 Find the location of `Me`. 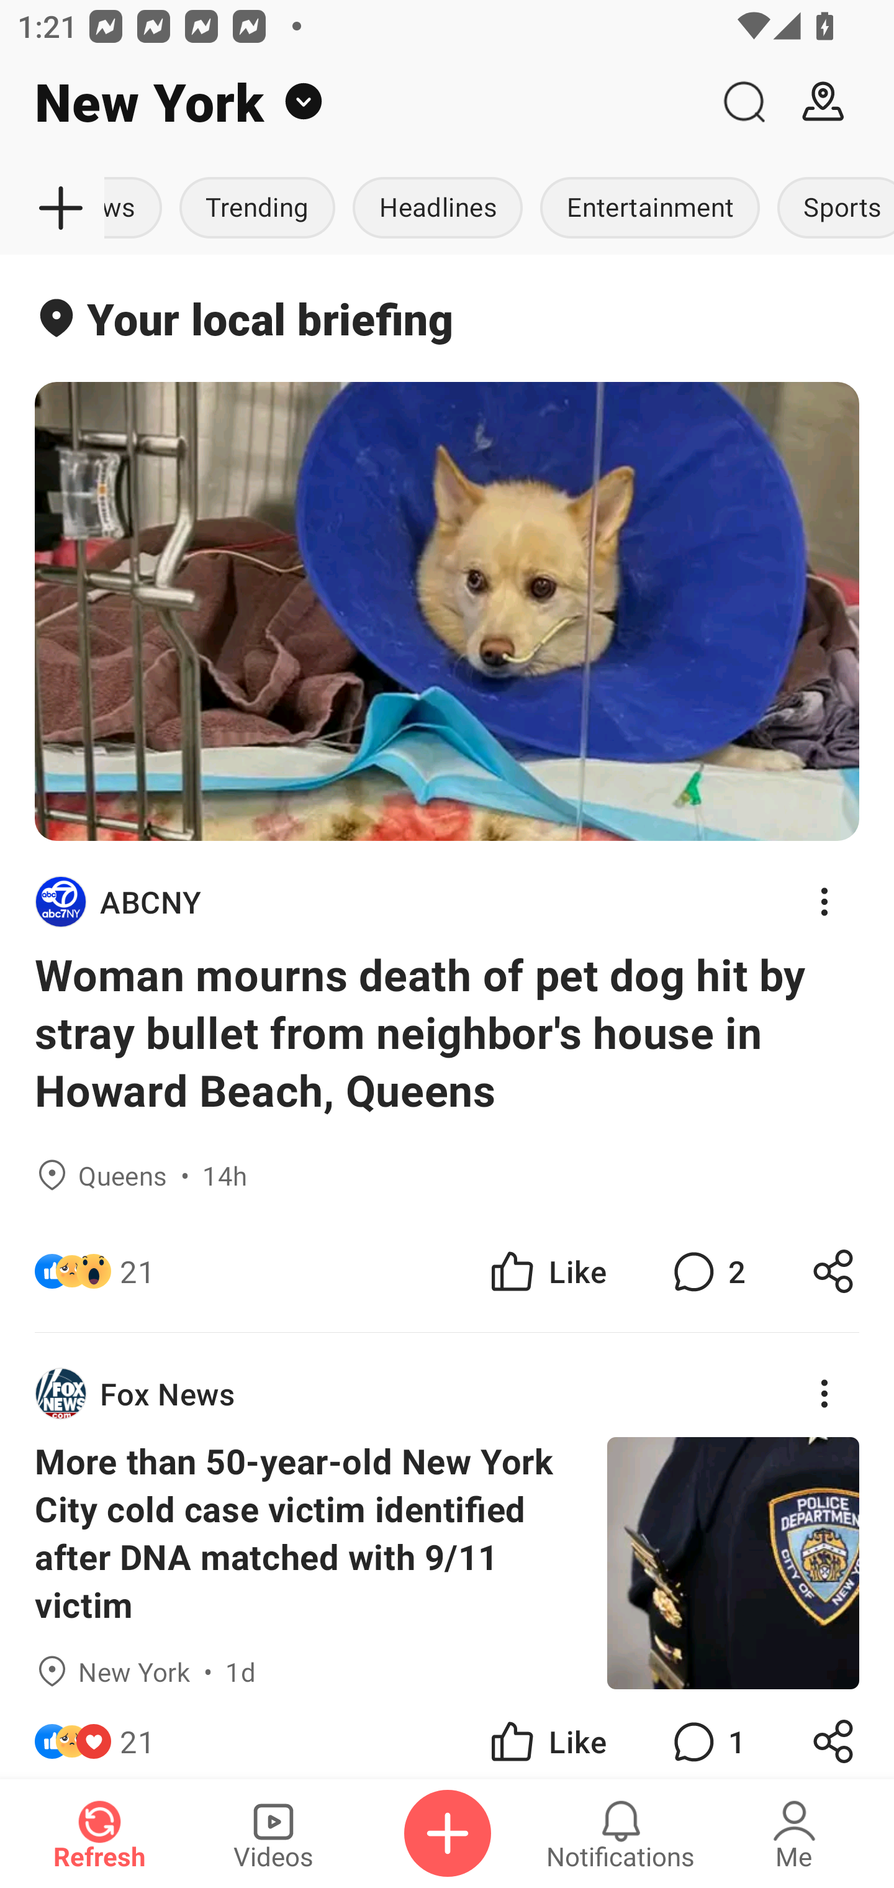

Me is located at coordinates (794, 1833).